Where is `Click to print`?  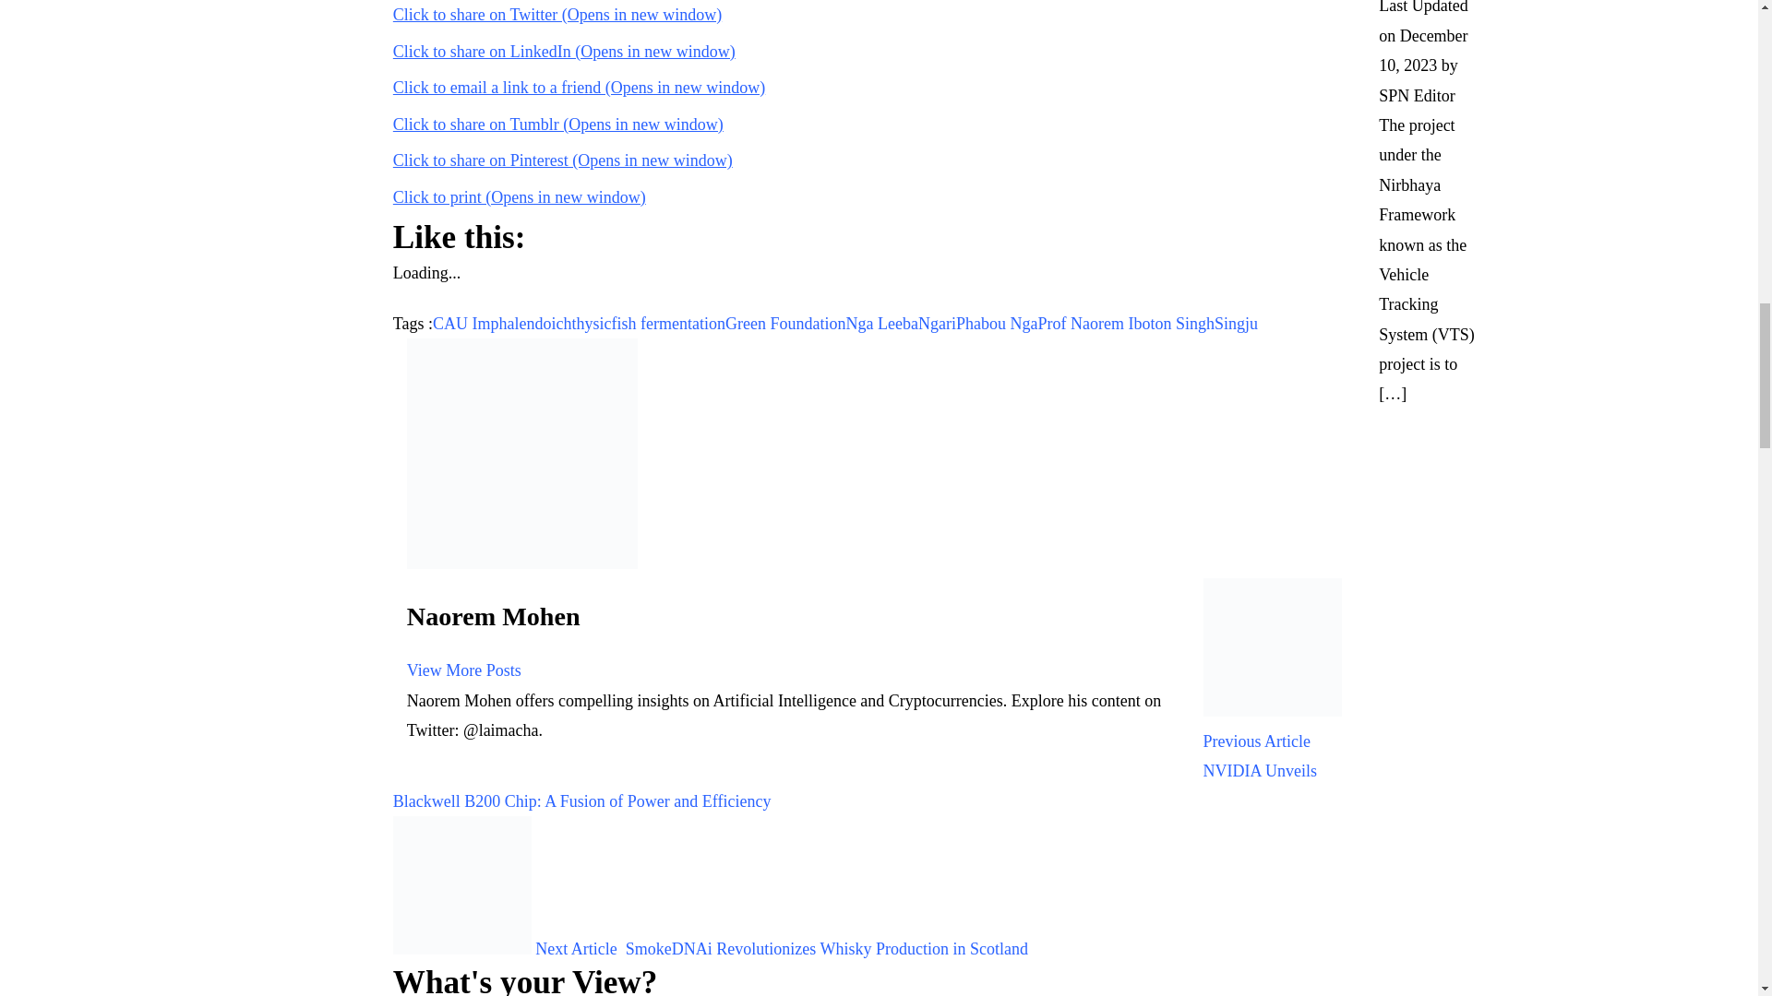 Click to print is located at coordinates (520, 197).